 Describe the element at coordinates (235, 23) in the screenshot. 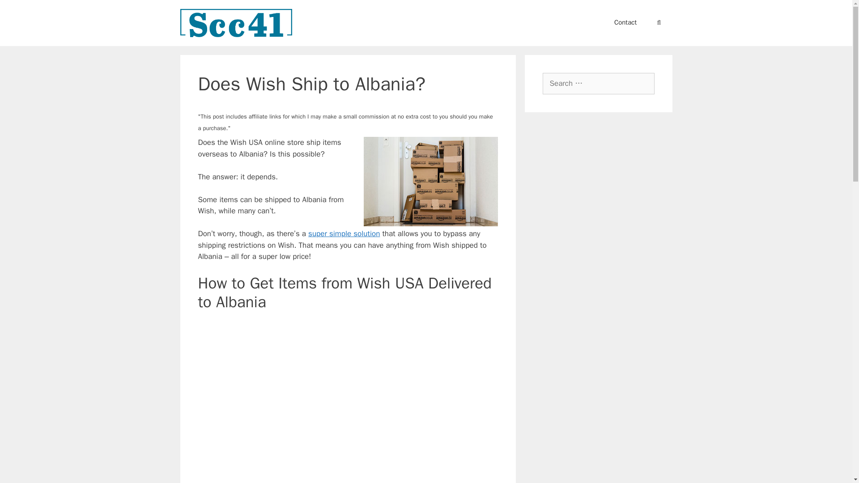

I see `scc41` at that location.